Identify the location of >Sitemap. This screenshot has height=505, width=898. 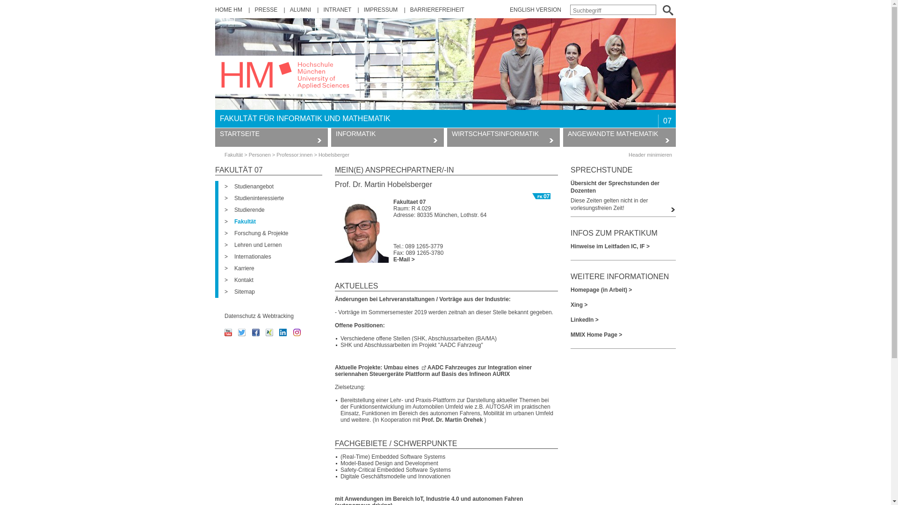
(239, 292).